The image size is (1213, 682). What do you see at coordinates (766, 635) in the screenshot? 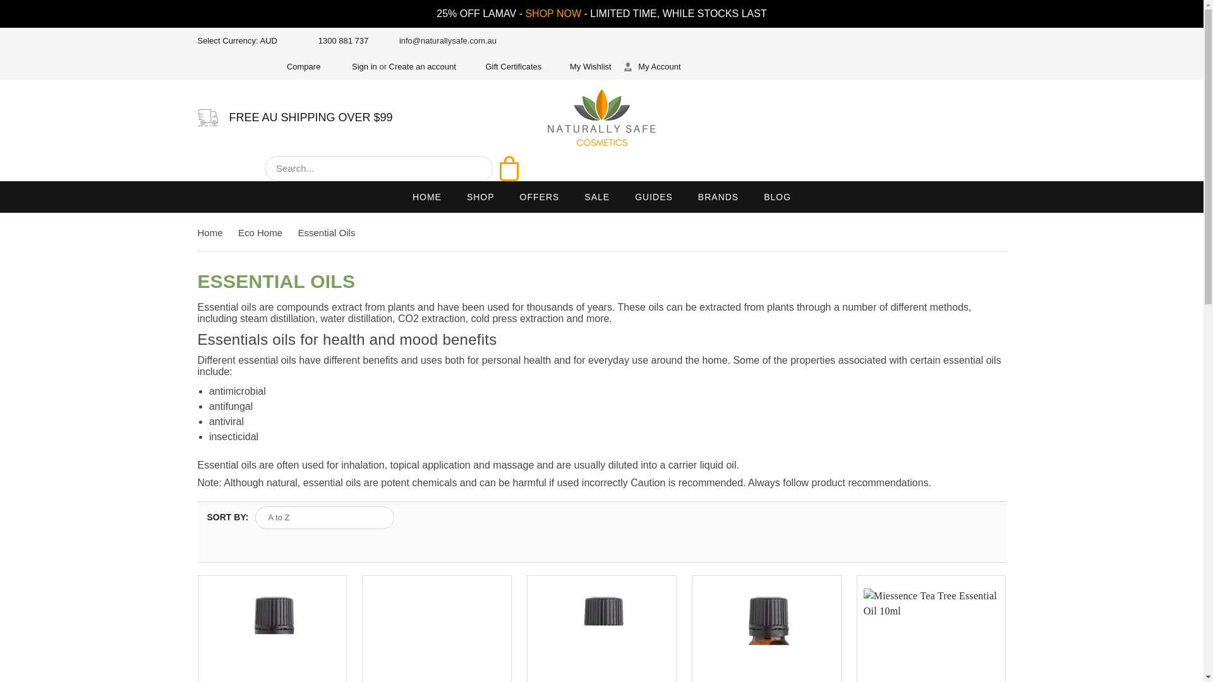
I see `Miessence Peppermint Essential Oil 10ml` at bounding box center [766, 635].